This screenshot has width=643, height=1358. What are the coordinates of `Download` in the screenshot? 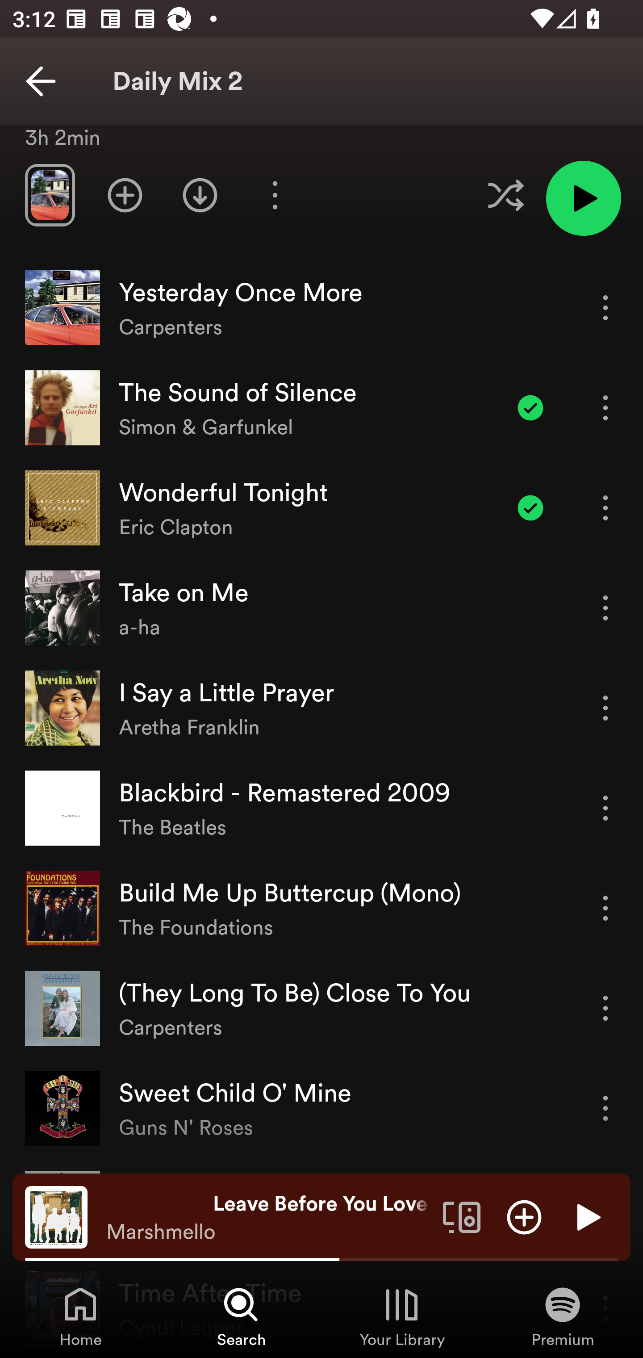 It's located at (200, 195).